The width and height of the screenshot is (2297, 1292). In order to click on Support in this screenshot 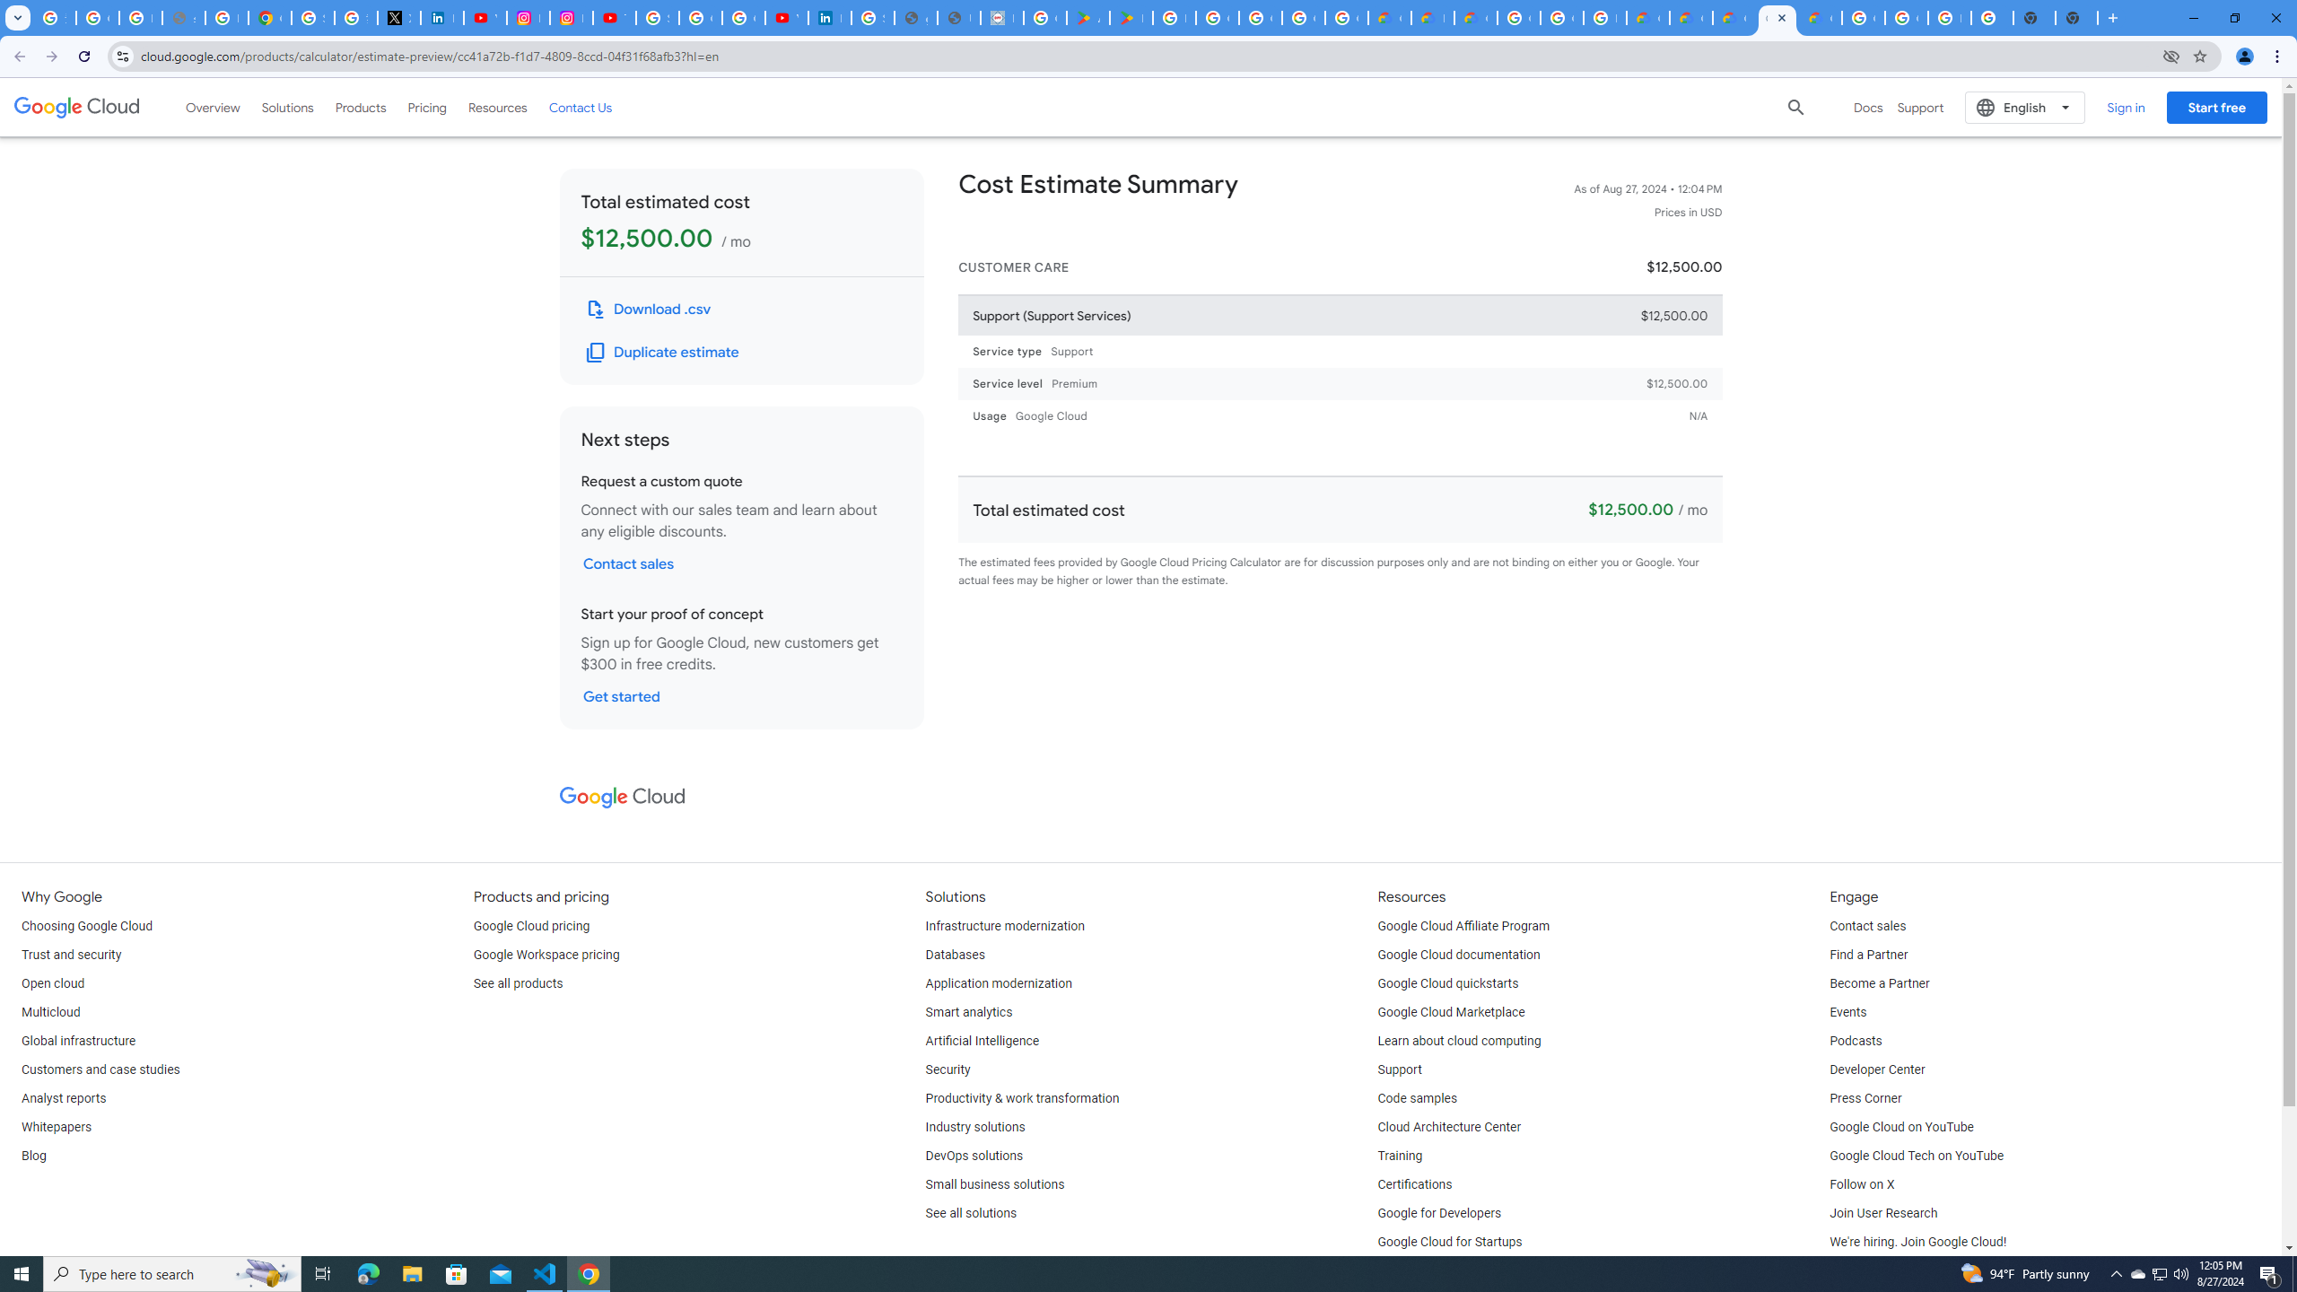, I will do `click(1400, 1069)`.